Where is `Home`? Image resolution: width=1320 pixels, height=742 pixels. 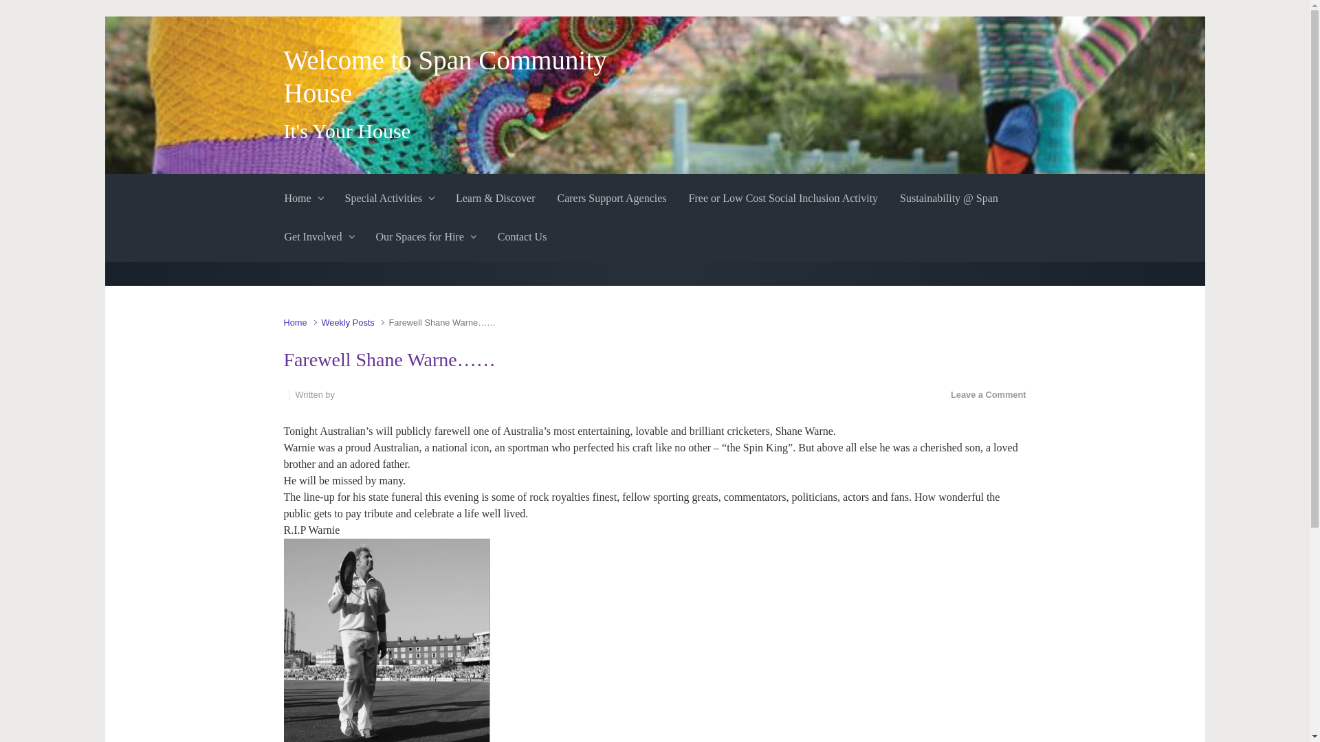
Home is located at coordinates (304, 199).